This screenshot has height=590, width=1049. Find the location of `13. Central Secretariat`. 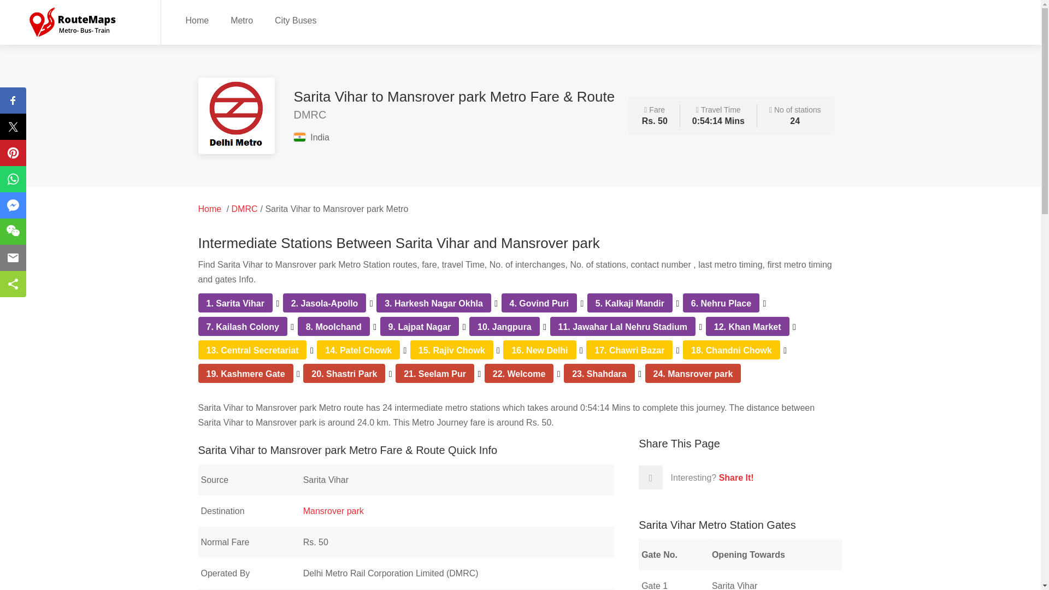

13. Central Secretariat is located at coordinates (252, 350).